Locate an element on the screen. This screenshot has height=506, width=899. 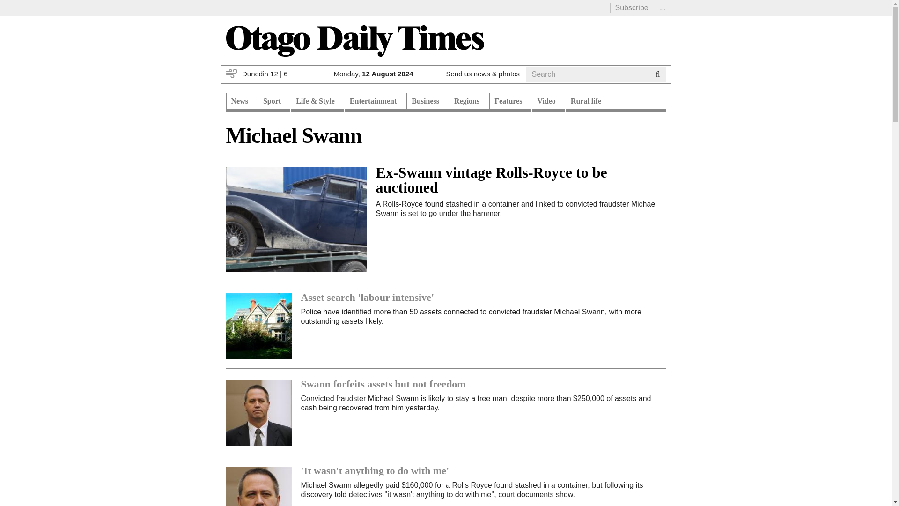
Search is located at coordinates (543, 86).